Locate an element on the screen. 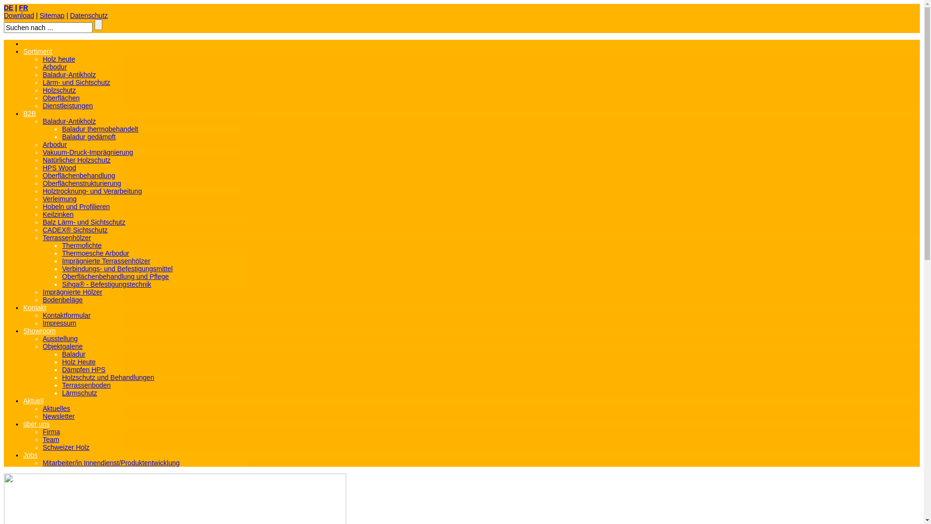 The width and height of the screenshot is (931, 524). Firma is located at coordinates (51, 432).